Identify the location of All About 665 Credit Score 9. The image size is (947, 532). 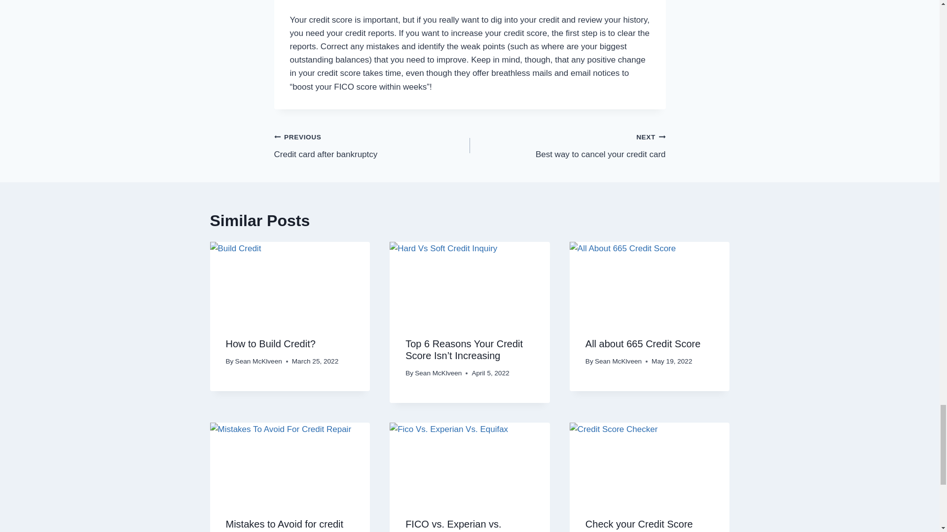
(650, 282).